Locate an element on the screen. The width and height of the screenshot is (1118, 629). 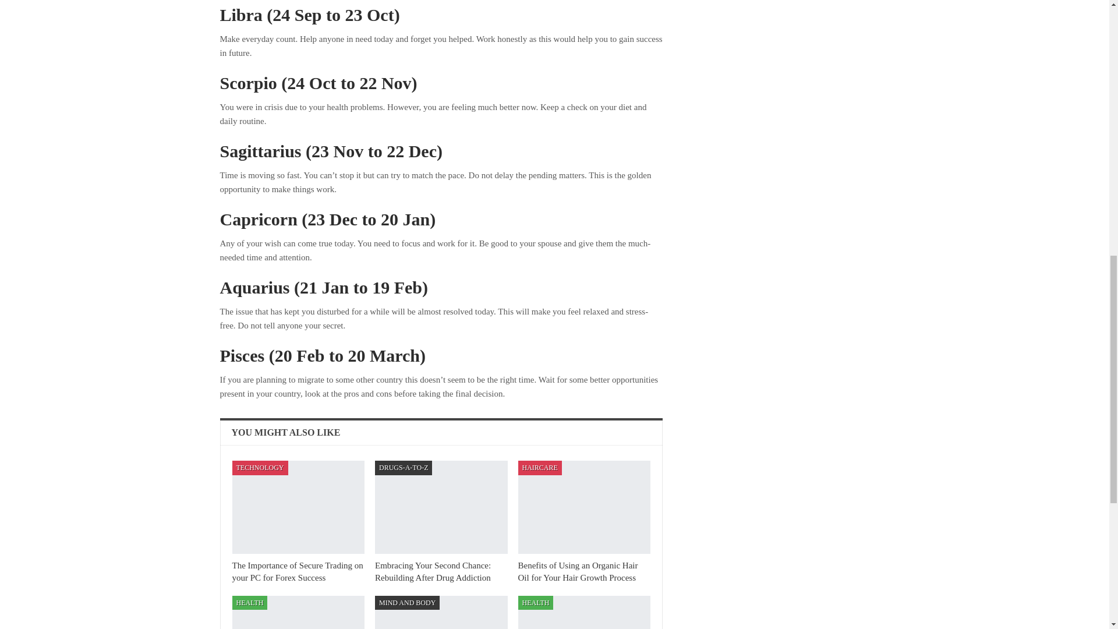
How To Overcome Addiction and Start Fresh in Life is located at coordinates (585, 612).